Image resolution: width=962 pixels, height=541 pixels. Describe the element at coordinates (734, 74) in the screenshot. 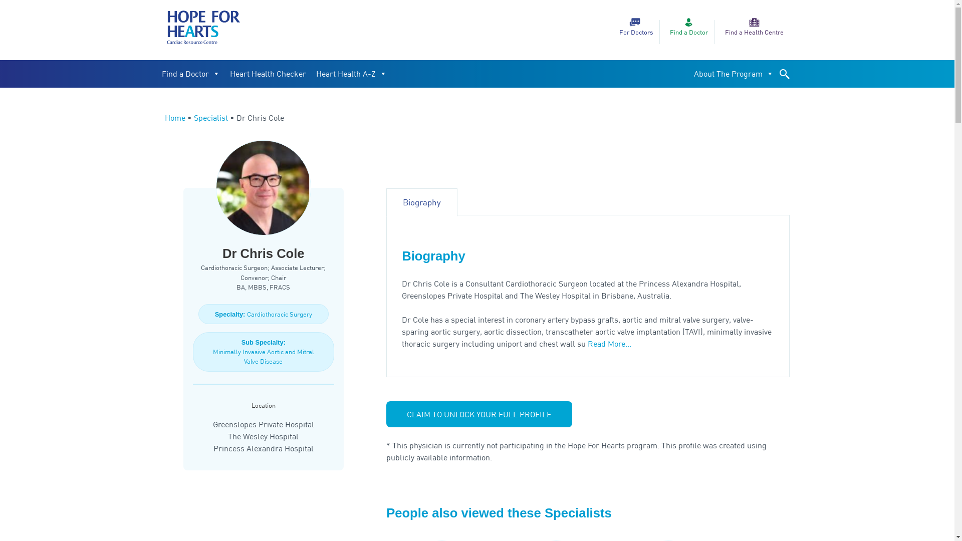

I see `About The Program` at that location.